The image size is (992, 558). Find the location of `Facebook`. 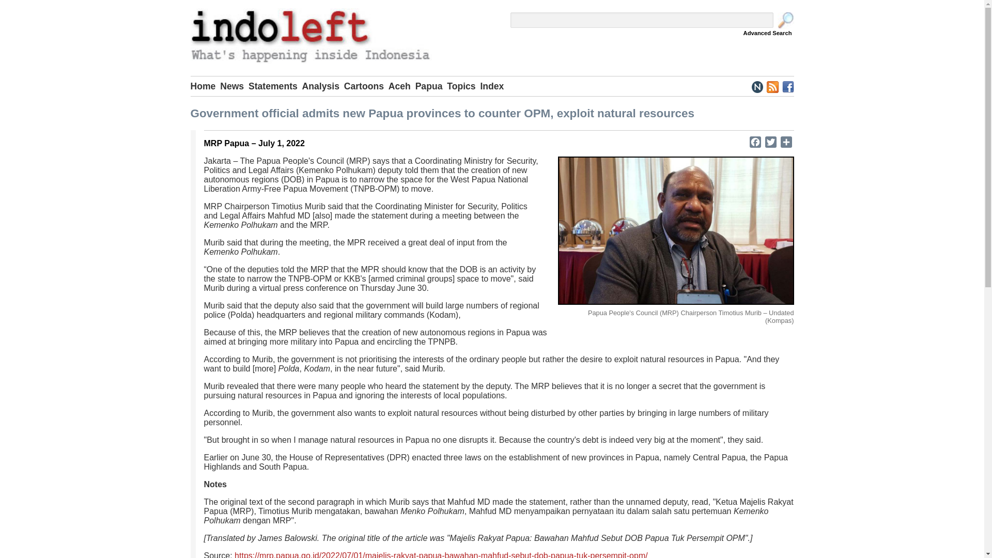

Facebook is located at coordinates (754, 142).